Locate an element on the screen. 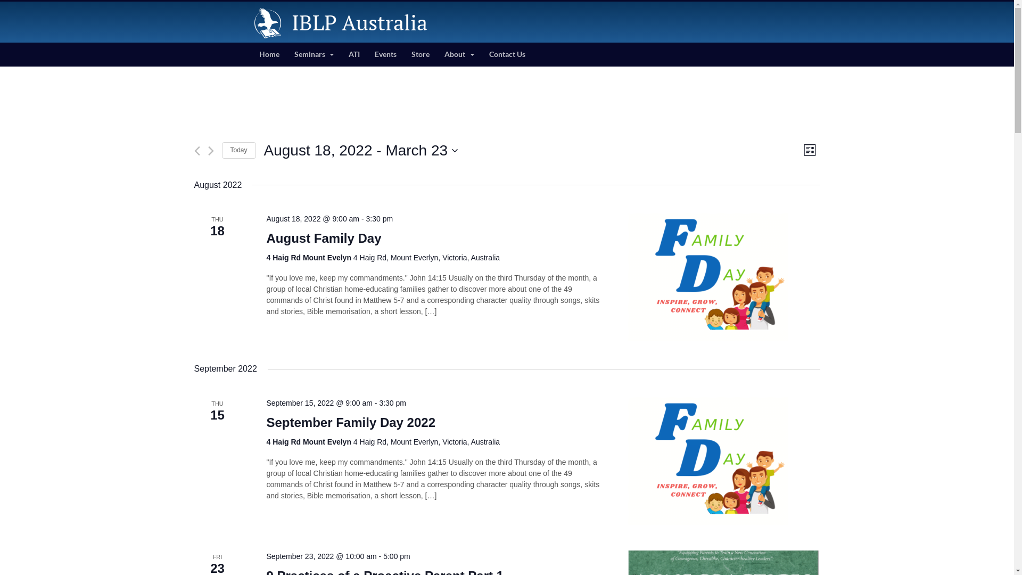  Home is located at coordinates (269, 54).